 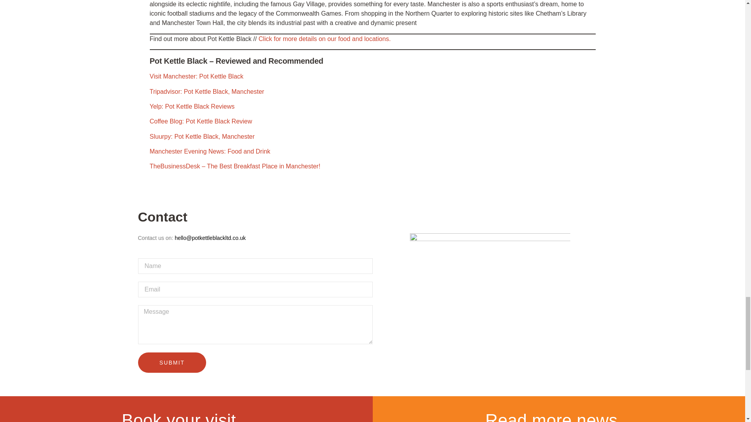 I want to click on Coffee Blog: Pot Kettle Black Review, so click(x=200, y=121).